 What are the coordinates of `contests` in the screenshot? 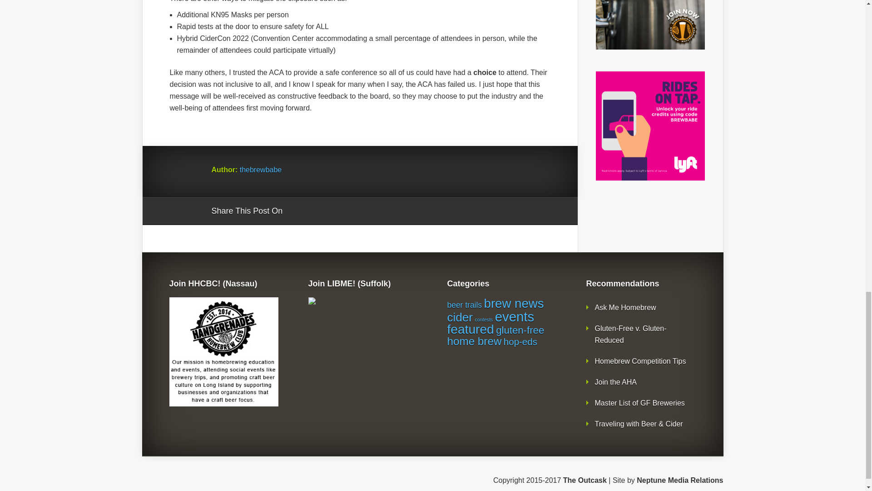 It's located at (484, 319).